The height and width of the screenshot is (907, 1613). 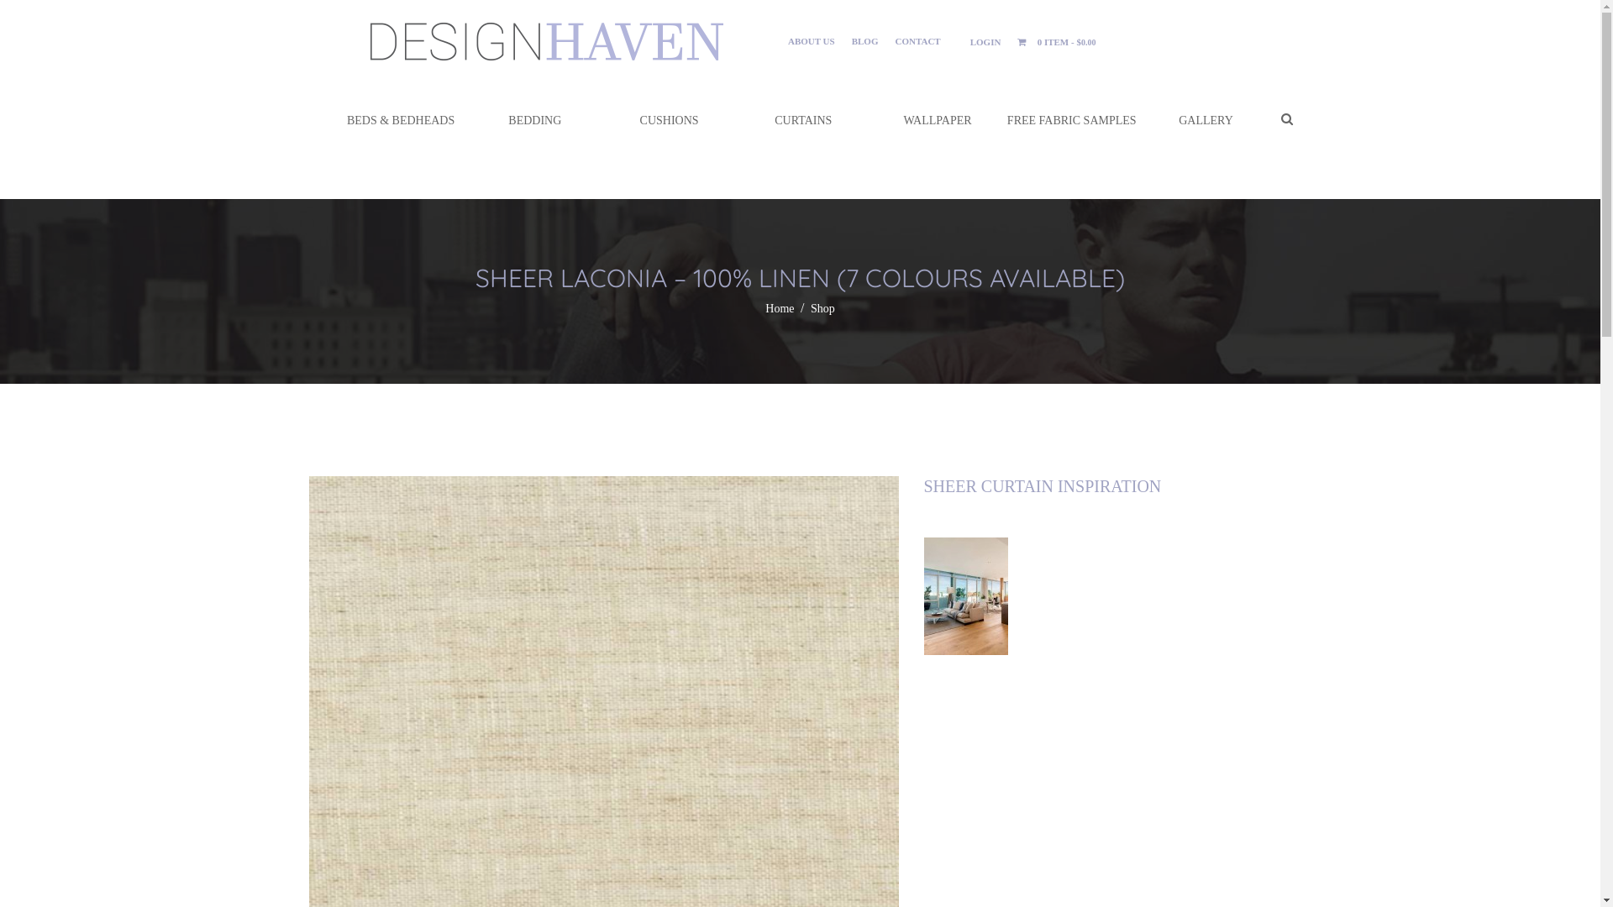 I want to click on CUSHIONS, so click(x=669, y=121).